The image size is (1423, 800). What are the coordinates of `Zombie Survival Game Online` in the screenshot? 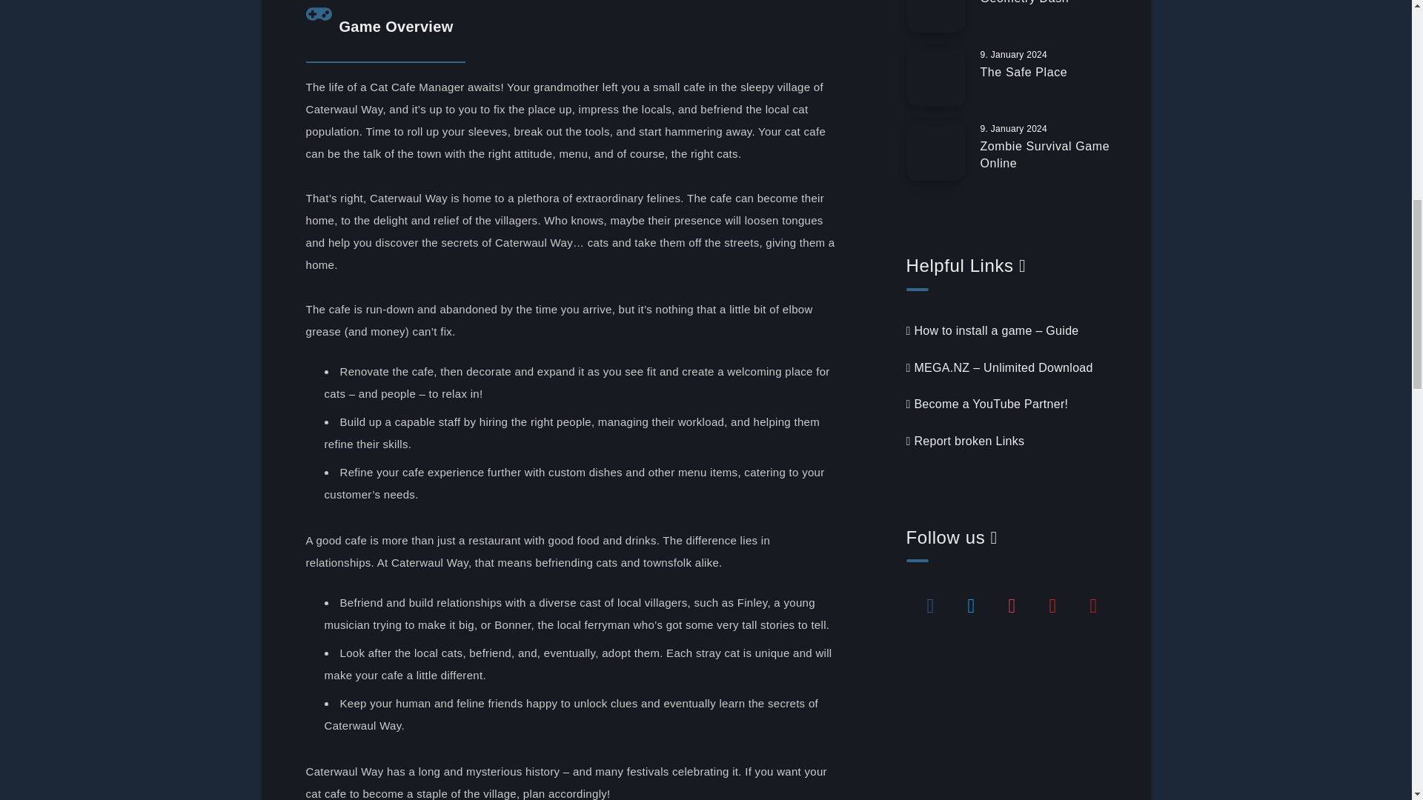 It's located at (1045, 157).